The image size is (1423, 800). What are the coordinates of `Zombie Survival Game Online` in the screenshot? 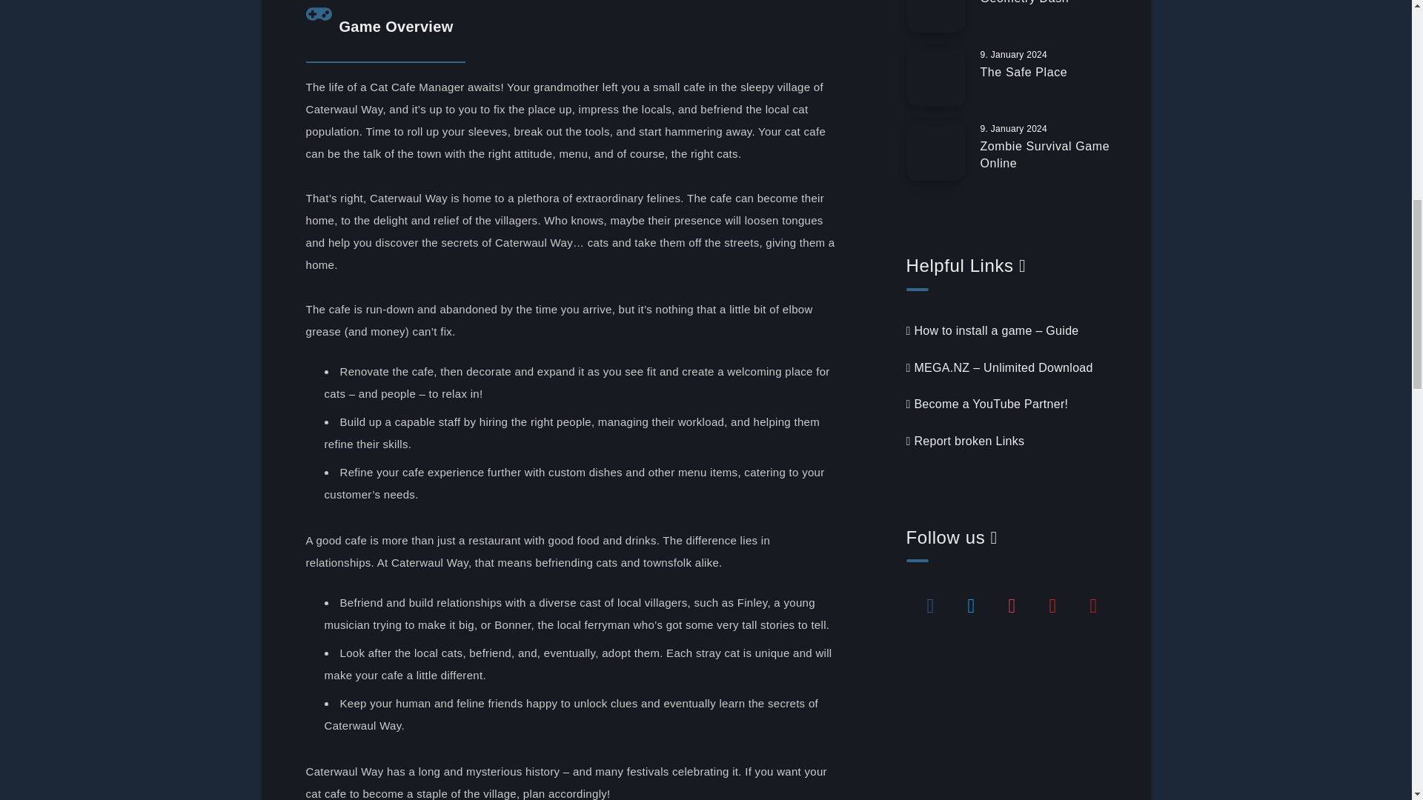 It's located at (1045, 157).